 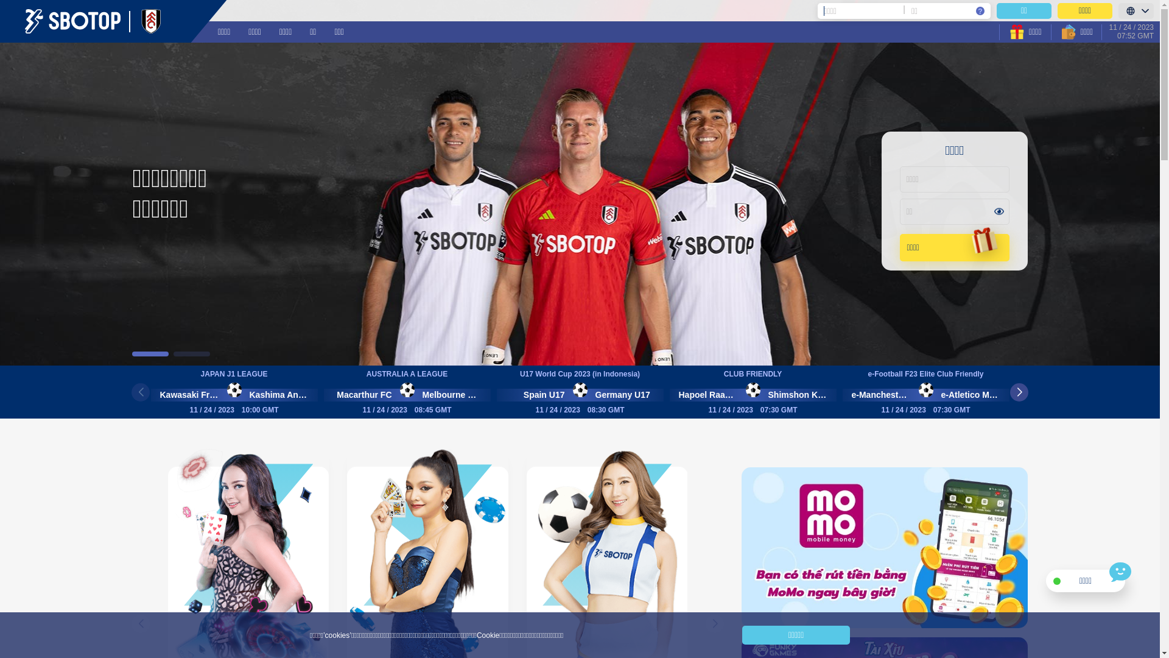 I want to click on Kawasaki Frontale
Kashima Antlers, so click(x=234, y=395).